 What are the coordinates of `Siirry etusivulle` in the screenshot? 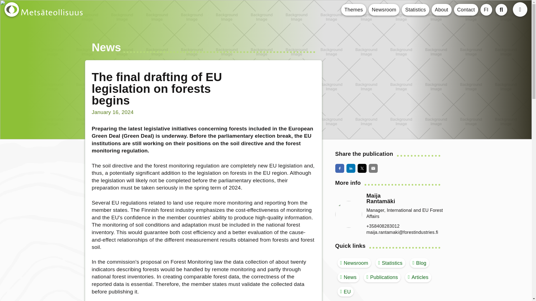 It's located at (11, 9).